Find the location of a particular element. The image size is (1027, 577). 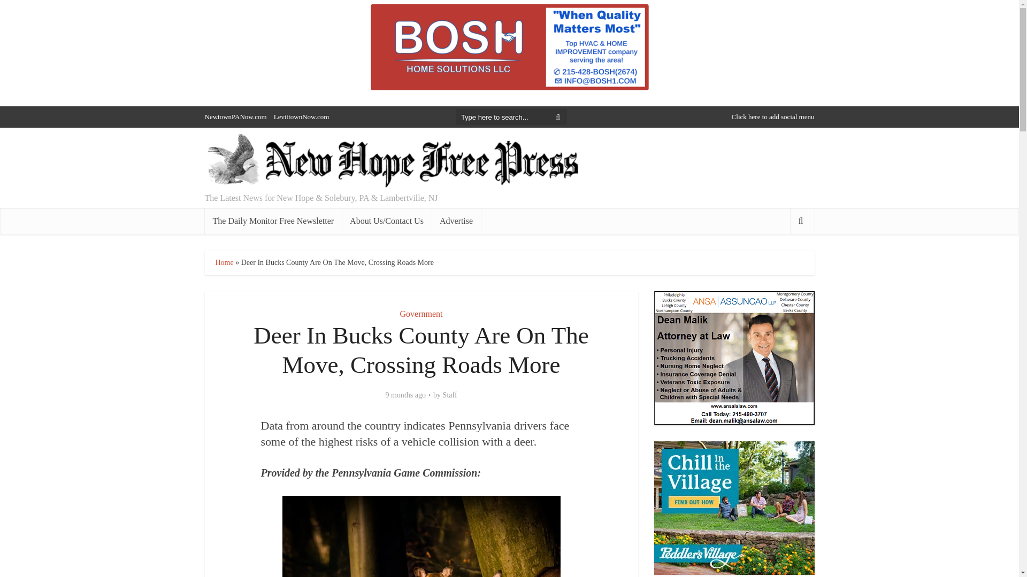

Home is located at coordinates (224, 262).